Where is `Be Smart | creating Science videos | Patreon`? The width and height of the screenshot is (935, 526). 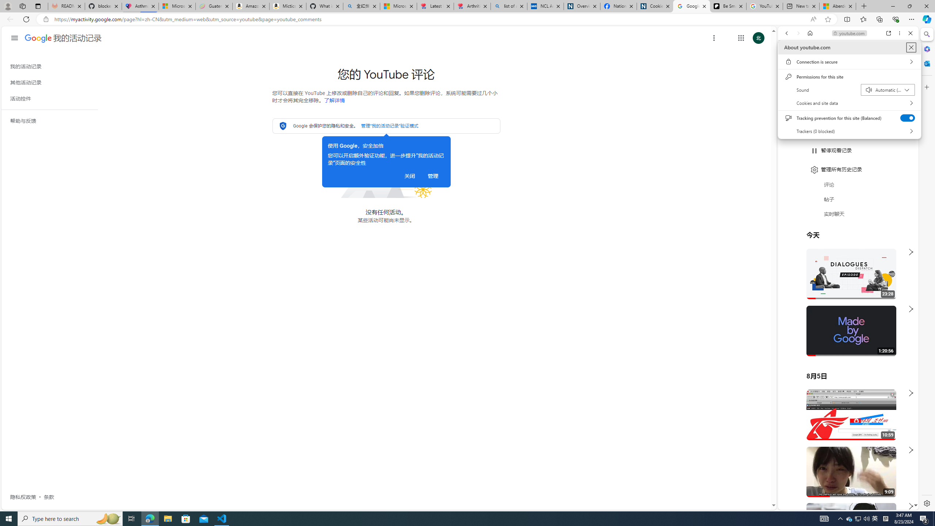 Be Smart | creating Science videos | Patreon is located at coordinates (728, 6).